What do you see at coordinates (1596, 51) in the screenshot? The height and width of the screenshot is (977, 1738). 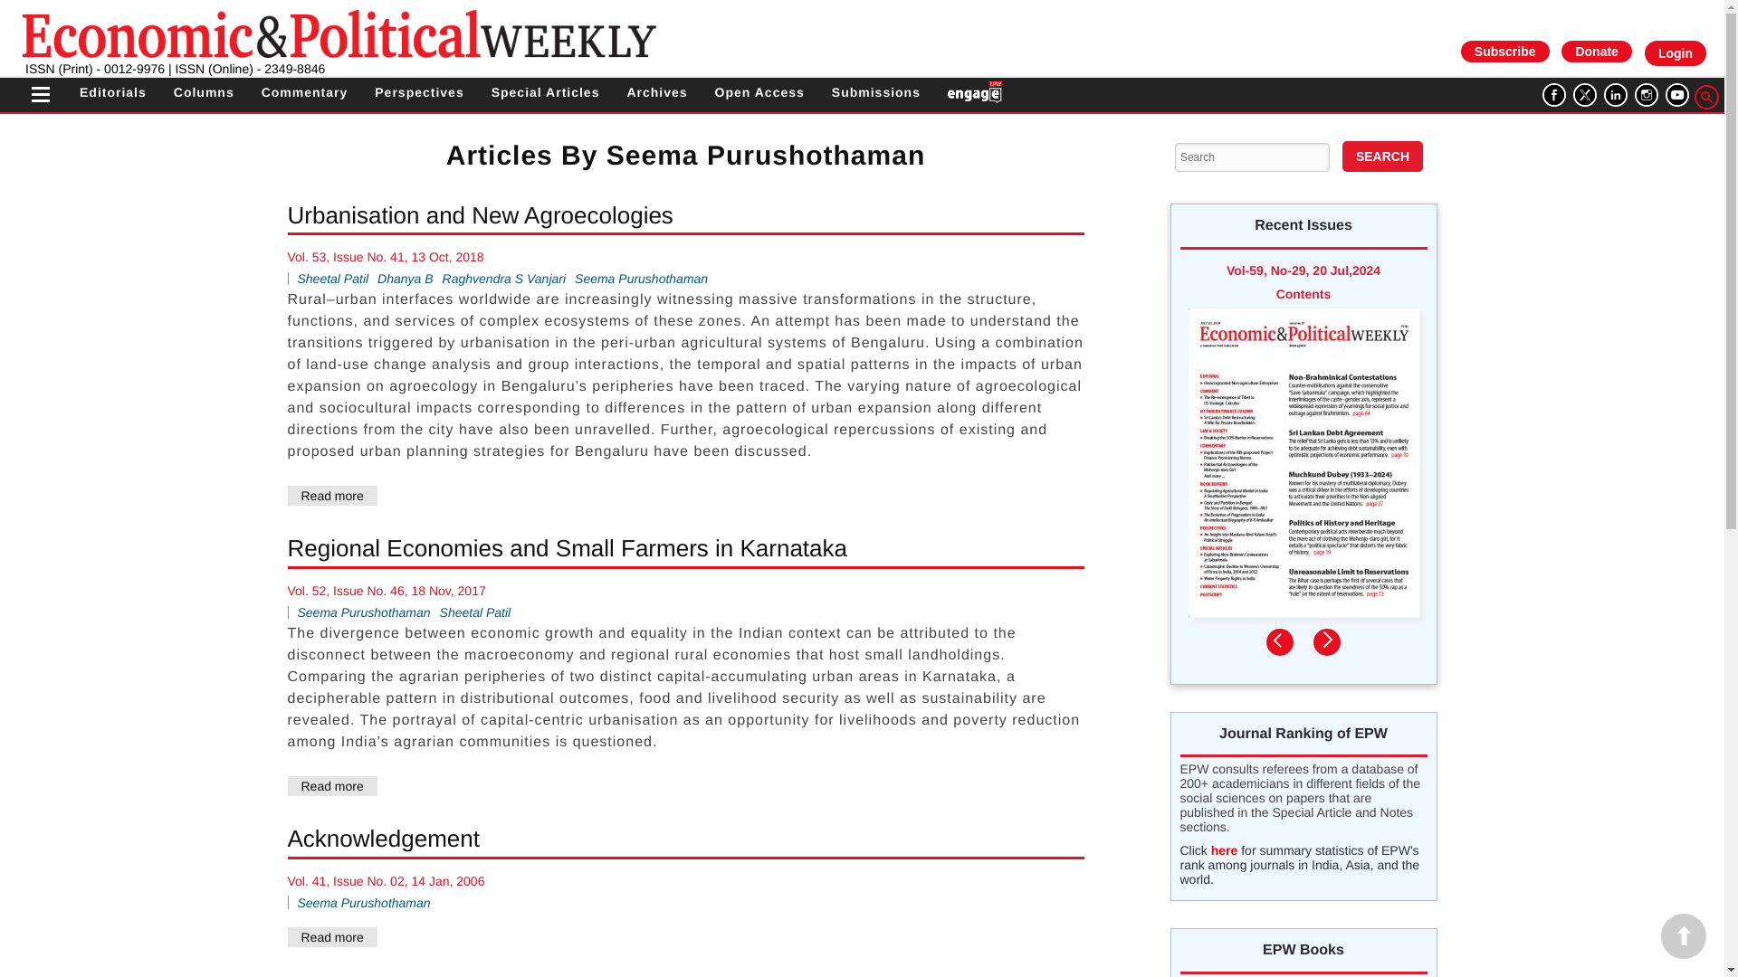 I see `Donate` at bounding box center [1596, 51].